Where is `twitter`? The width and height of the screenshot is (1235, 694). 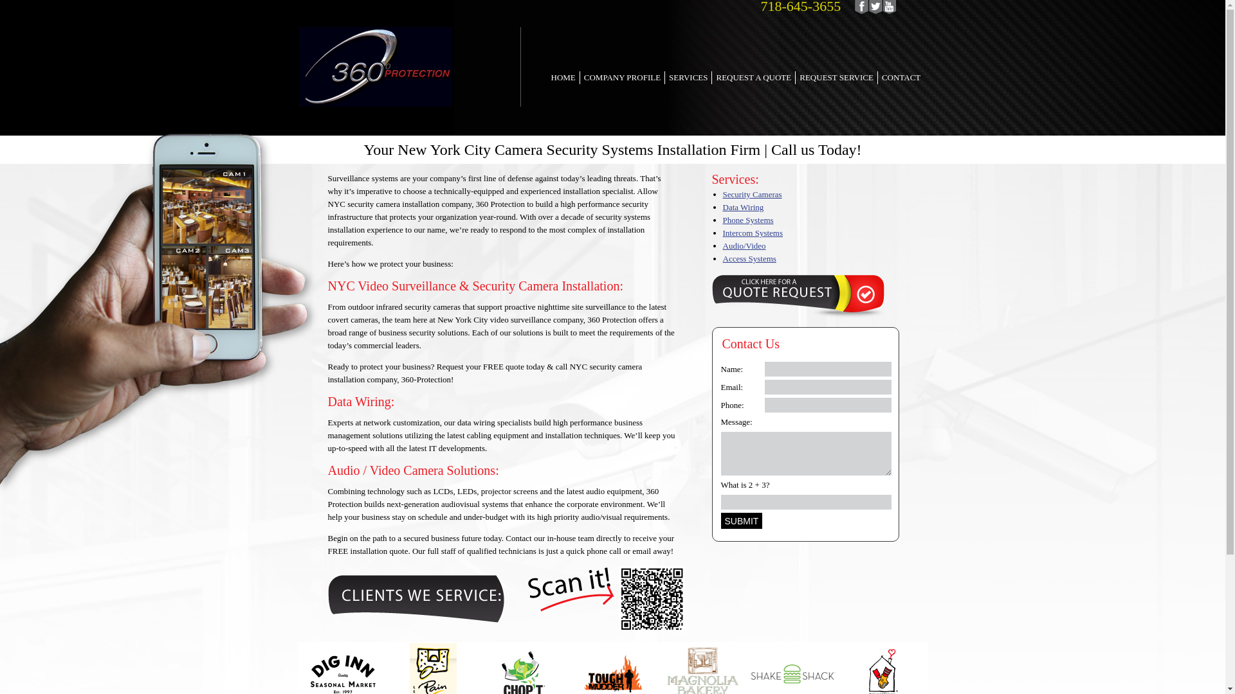
twitter is located at coordinates (875, 6).